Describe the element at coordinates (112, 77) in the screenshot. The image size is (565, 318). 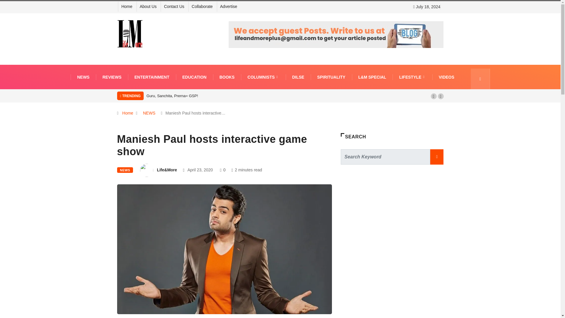
I see `REVIEWS` at that location.